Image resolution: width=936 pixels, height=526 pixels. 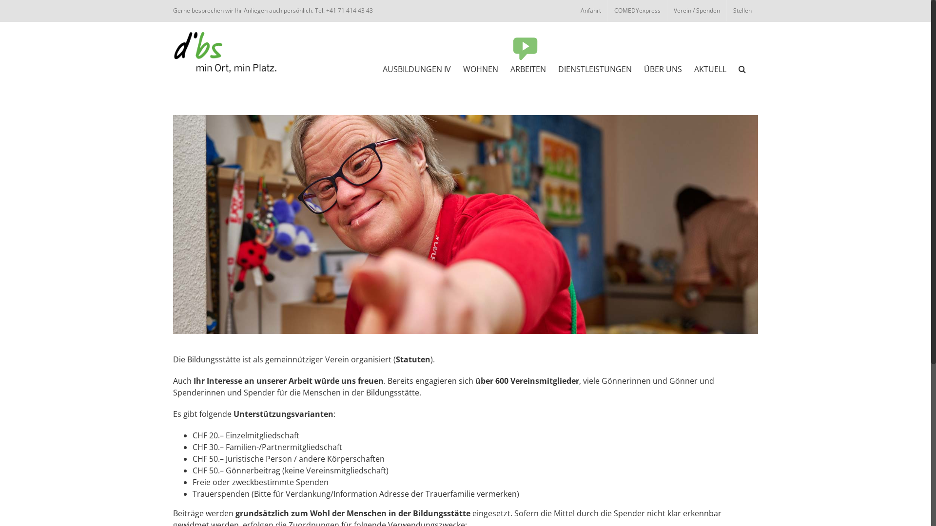 I want to click on COMEDYexpress, so click(x=638, y=11).